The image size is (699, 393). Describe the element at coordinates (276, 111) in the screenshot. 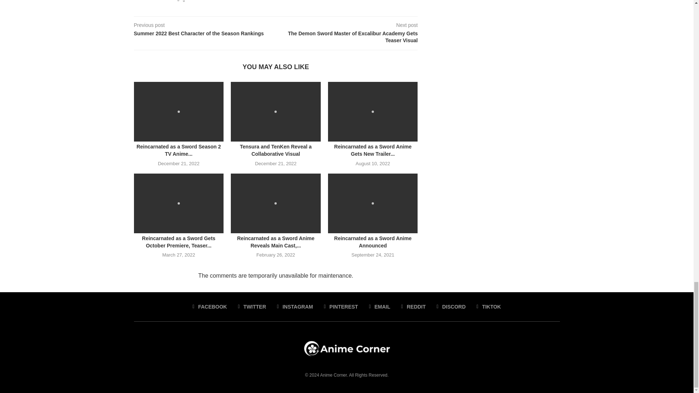

I see `Tensura and TenKen Reveal a Collaborative Visual` at that location.